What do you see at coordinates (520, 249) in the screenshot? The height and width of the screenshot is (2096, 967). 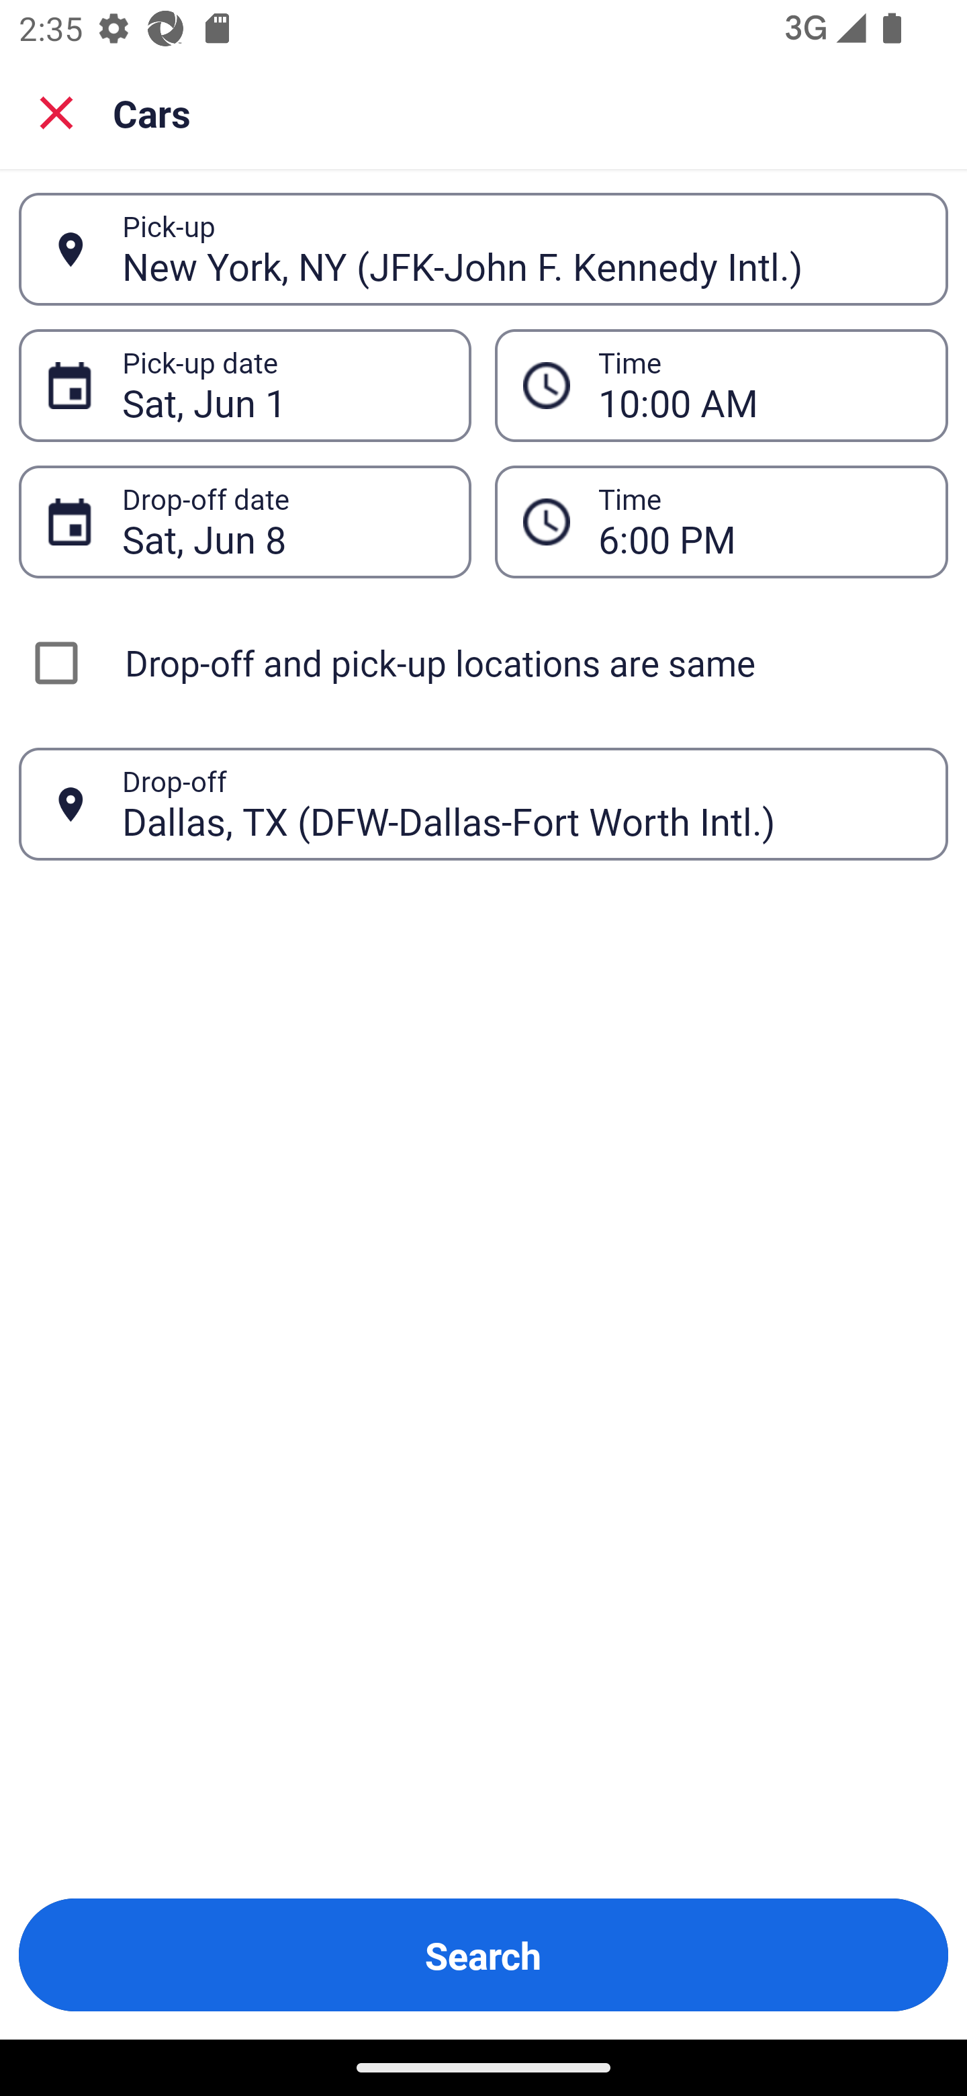 I see `New York, NY (JFK-John F. Kennedy Intl.)` at bounding box center [520, 249].